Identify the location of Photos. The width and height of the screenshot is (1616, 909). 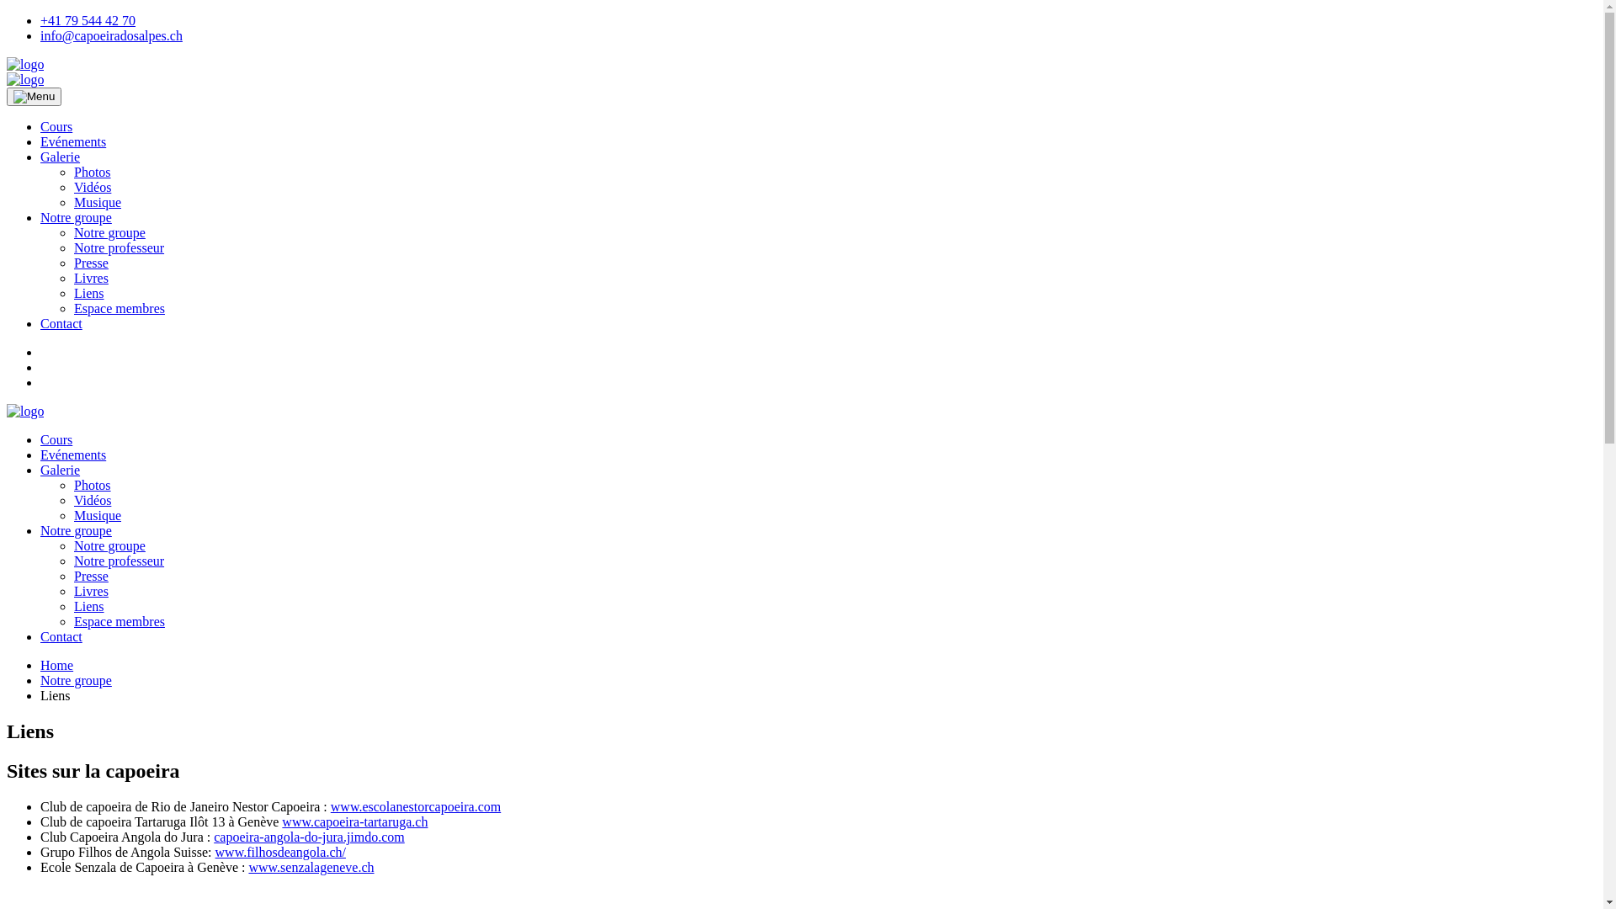
(93, 172).